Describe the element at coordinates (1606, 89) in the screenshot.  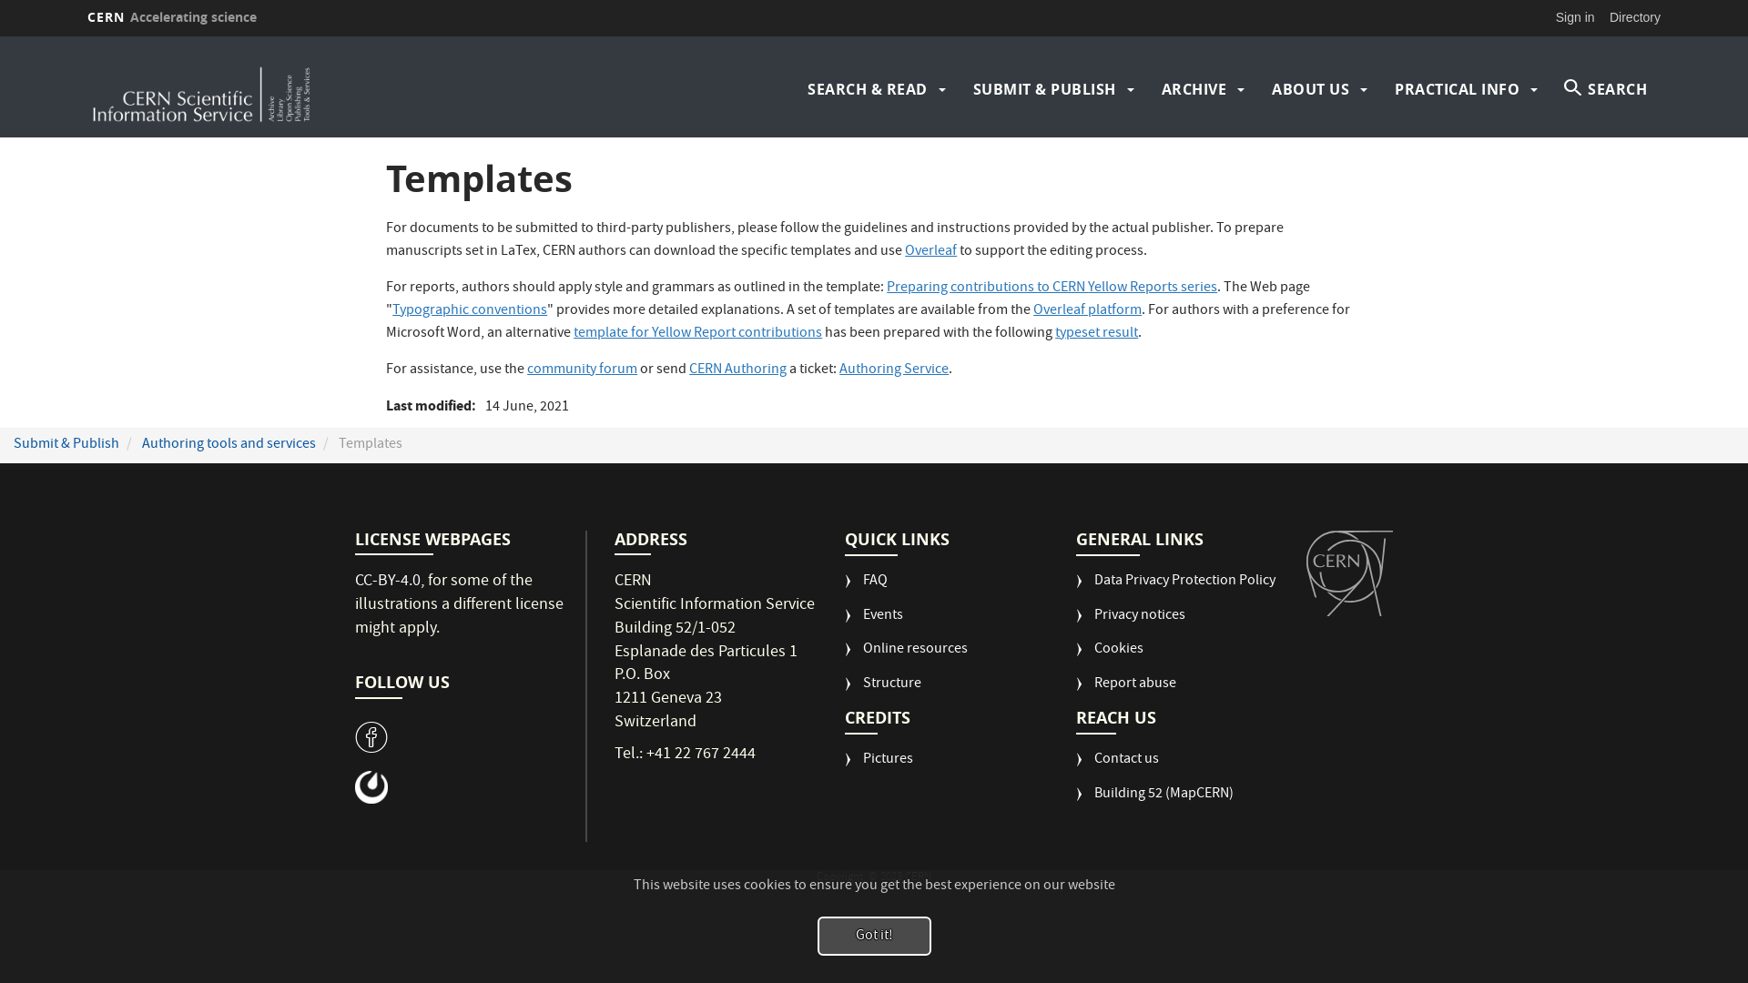
I see `SEARCH` at that location.